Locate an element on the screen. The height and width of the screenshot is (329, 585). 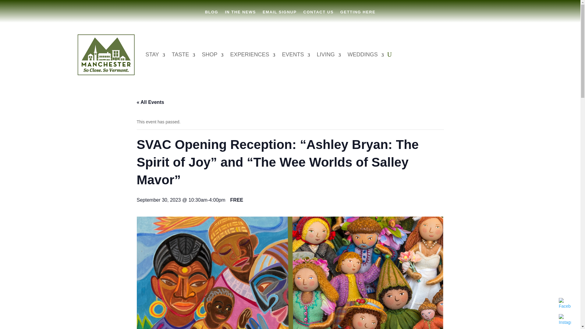
Instagram is located at coordinates (565, 320).